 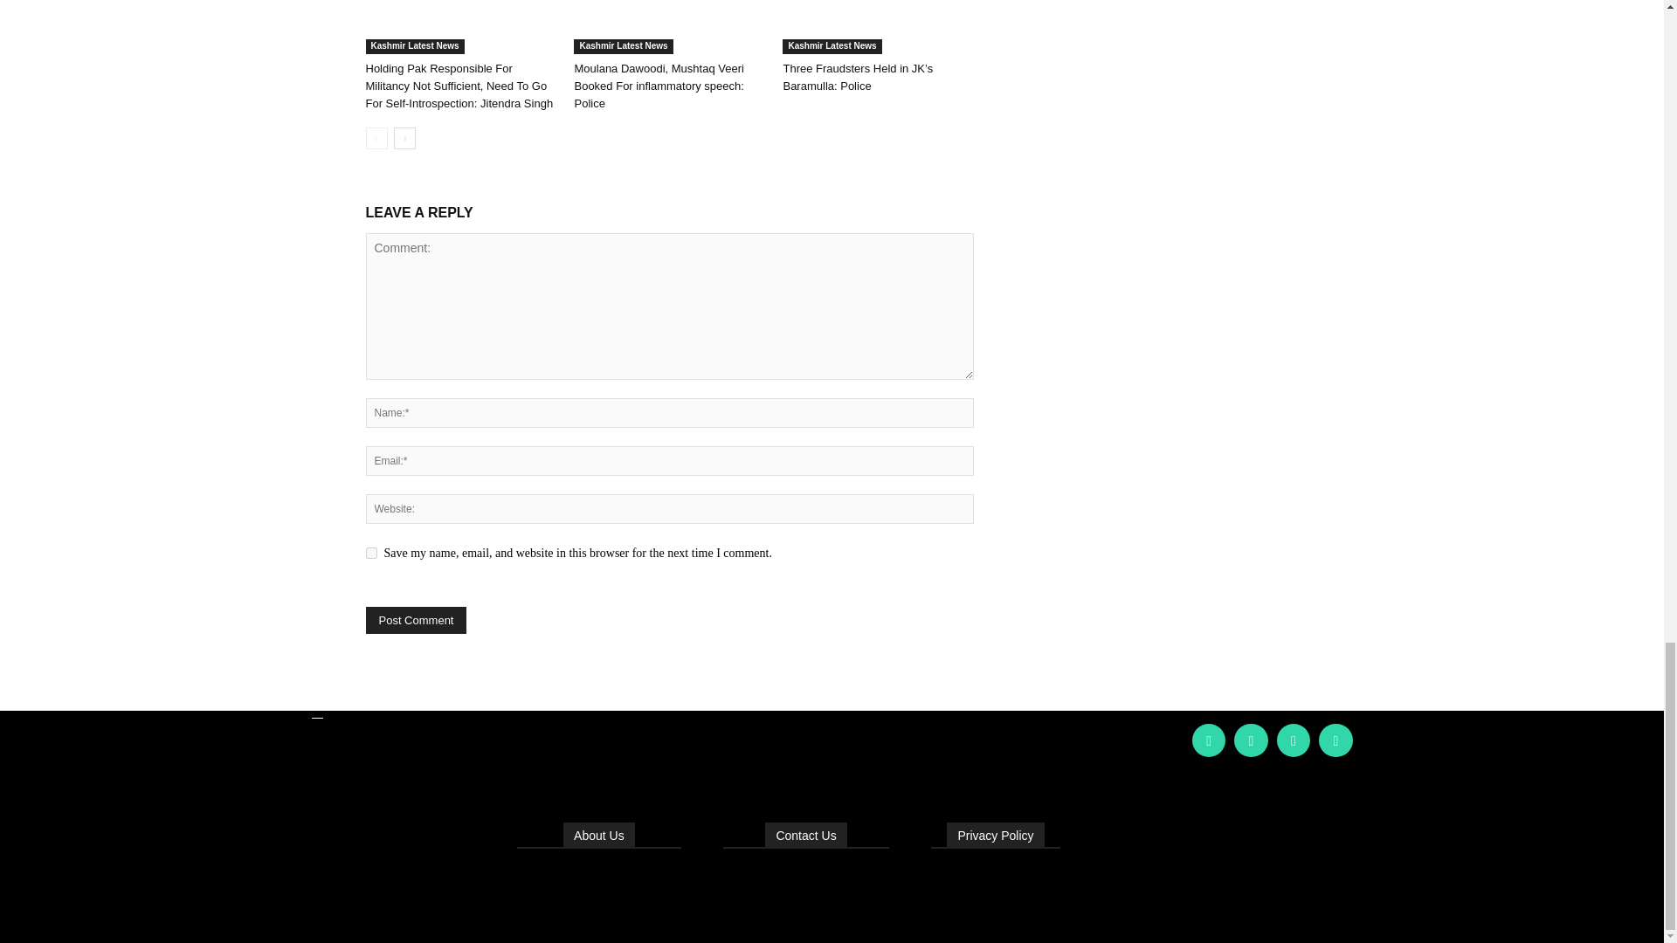 What do you see at coordinates (370, 554) in the screenshot?
I see `yes` at bounding box center [370, 554].